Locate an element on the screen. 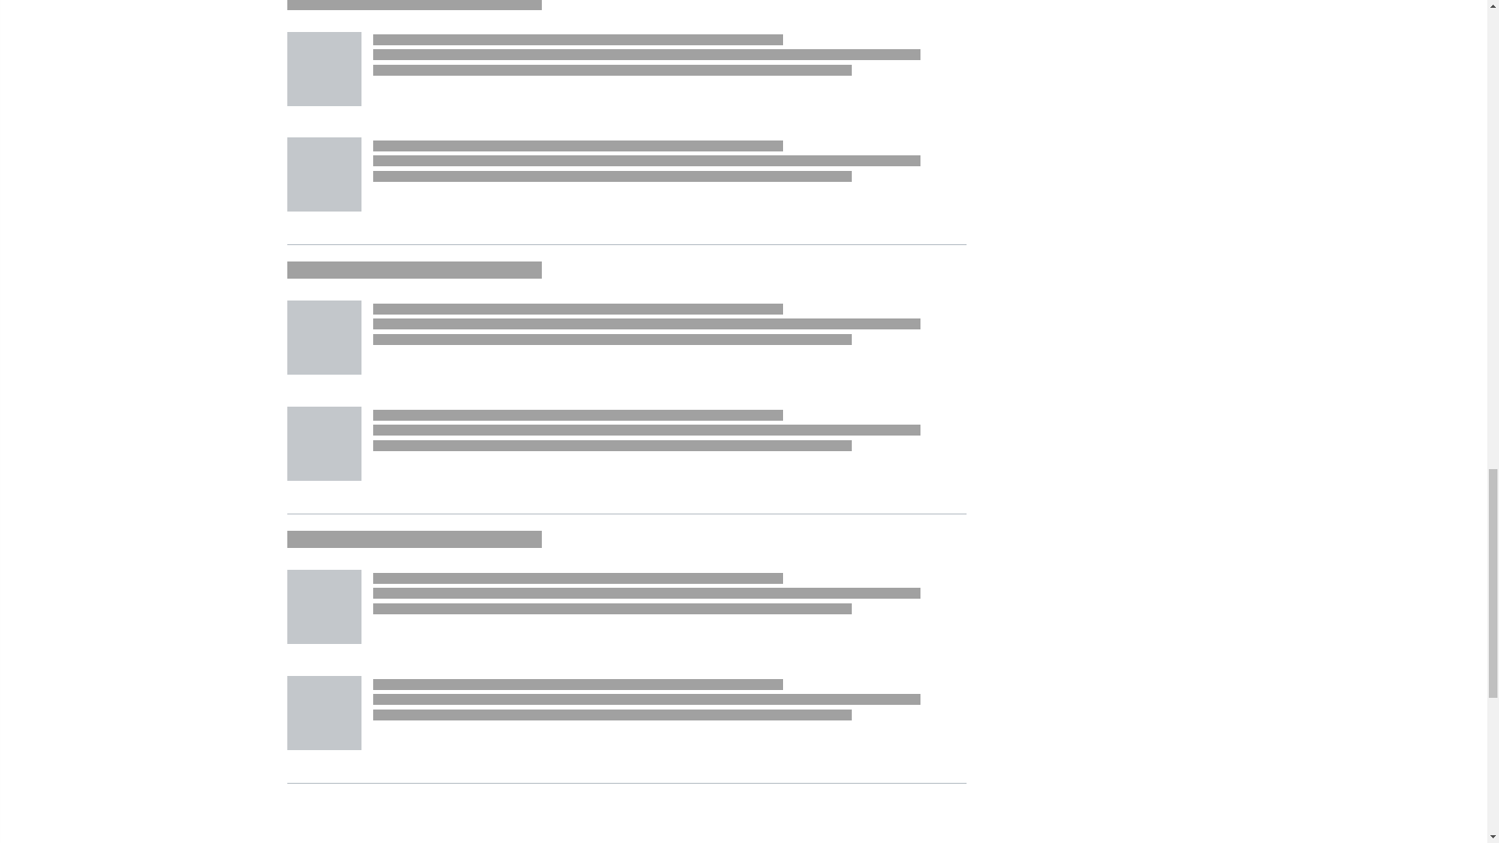  Placeholder is located at coordinates (324, 713).